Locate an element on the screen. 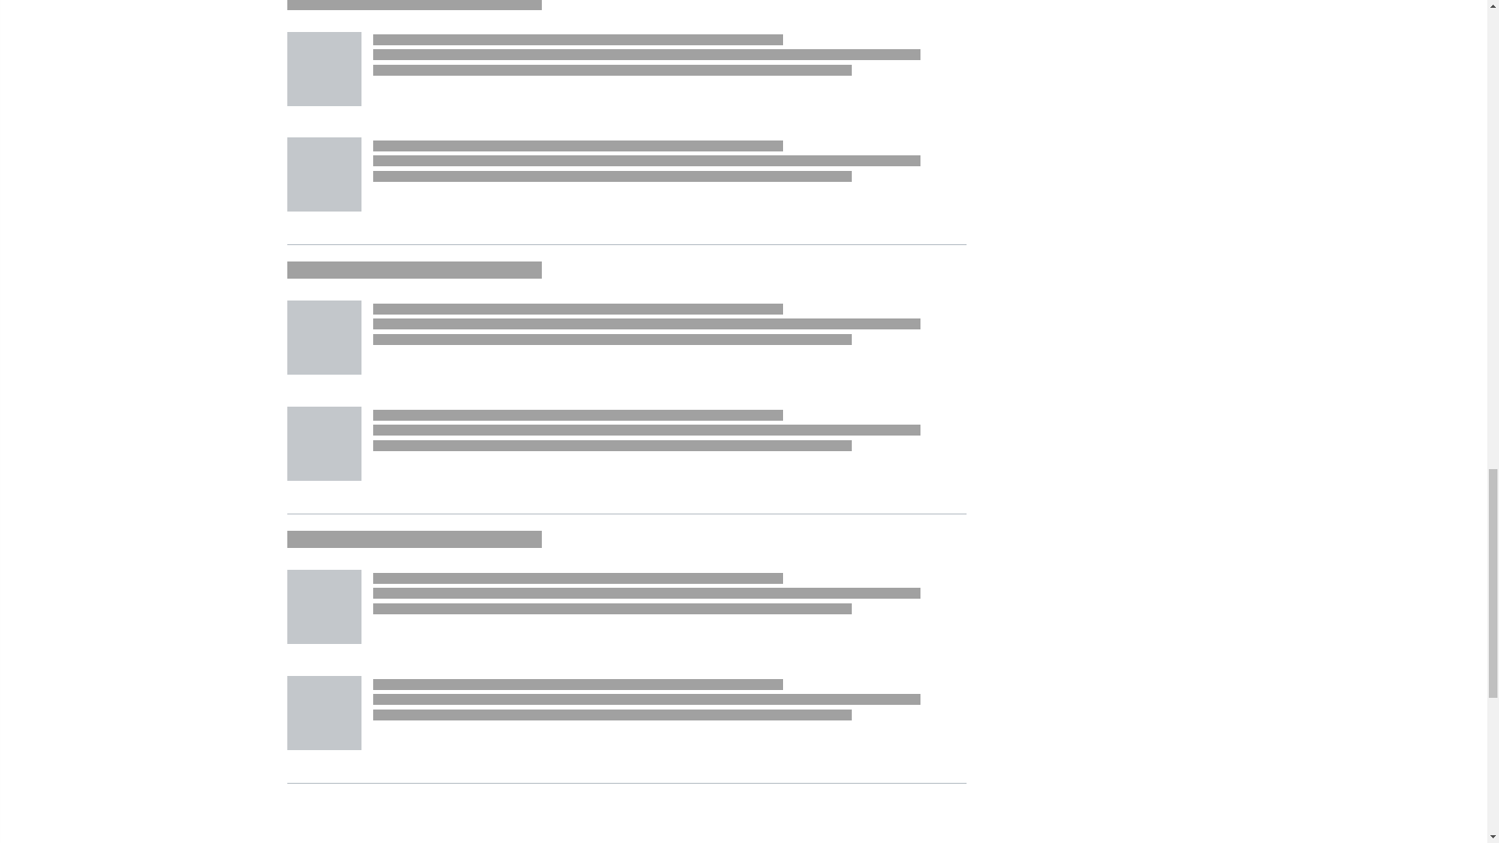  Placeholder is located at coordinates (324, 713).